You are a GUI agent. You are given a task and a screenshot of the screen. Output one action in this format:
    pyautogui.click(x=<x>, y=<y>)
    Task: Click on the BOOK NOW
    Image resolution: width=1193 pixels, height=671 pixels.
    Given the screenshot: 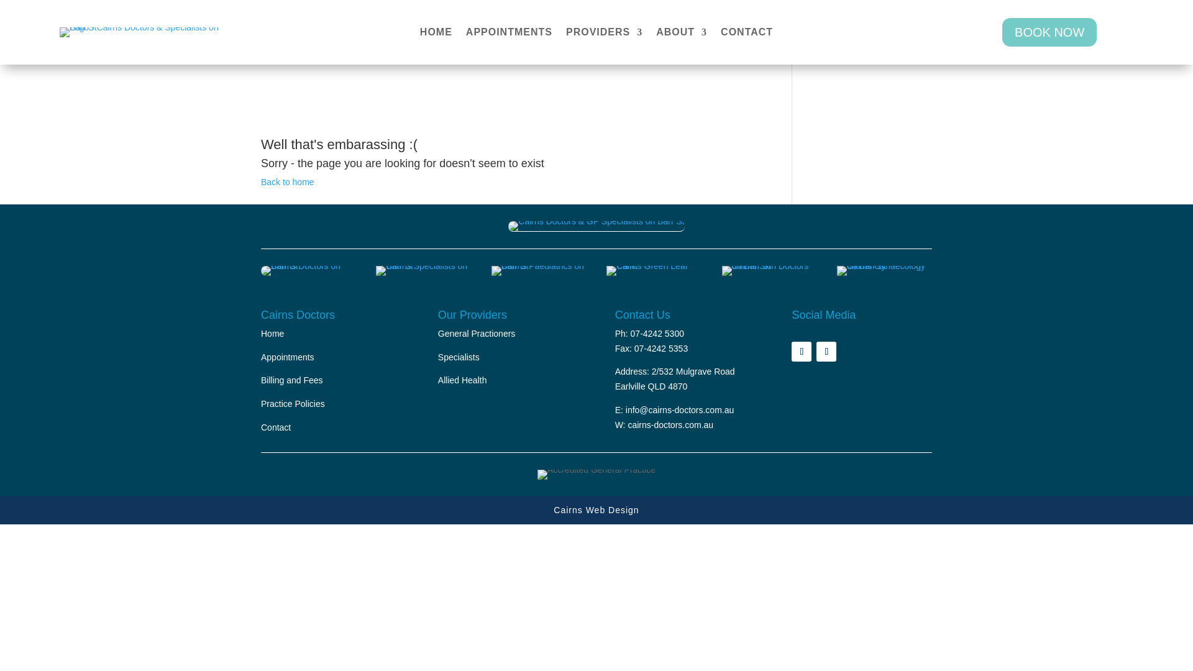 What is the action you would take?
    pyautogui.click(x=1049, y=32)
    